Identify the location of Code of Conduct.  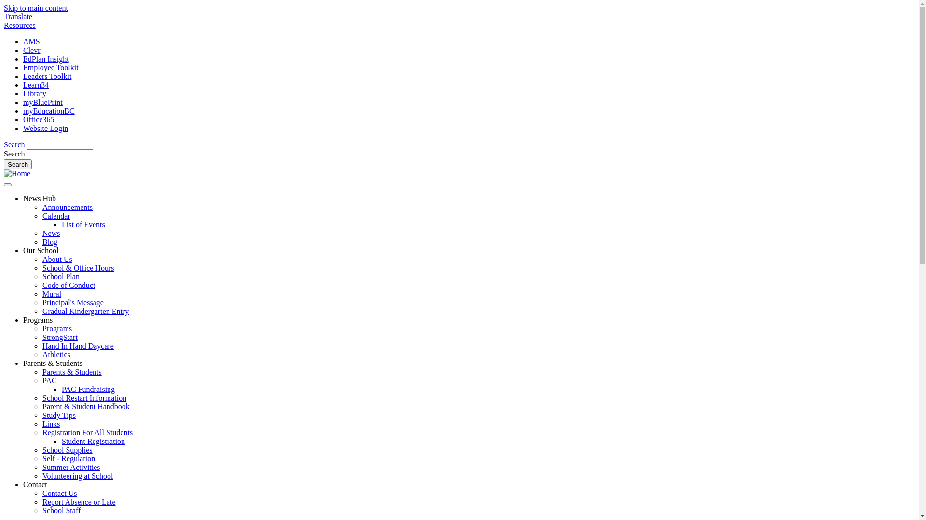
(68, 285).